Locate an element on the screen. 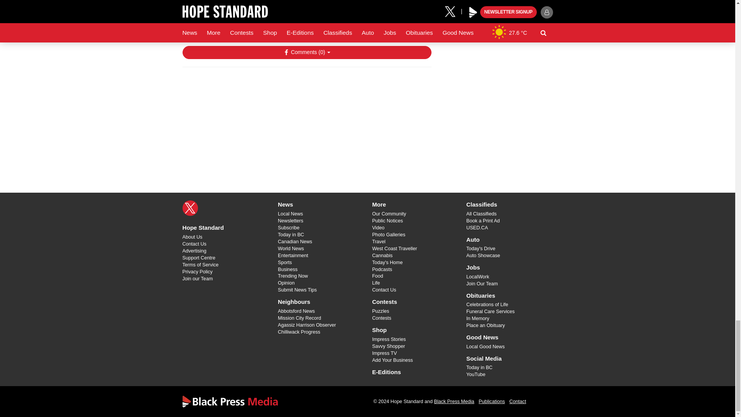  Show Comments is located at coordinates (306, 53).